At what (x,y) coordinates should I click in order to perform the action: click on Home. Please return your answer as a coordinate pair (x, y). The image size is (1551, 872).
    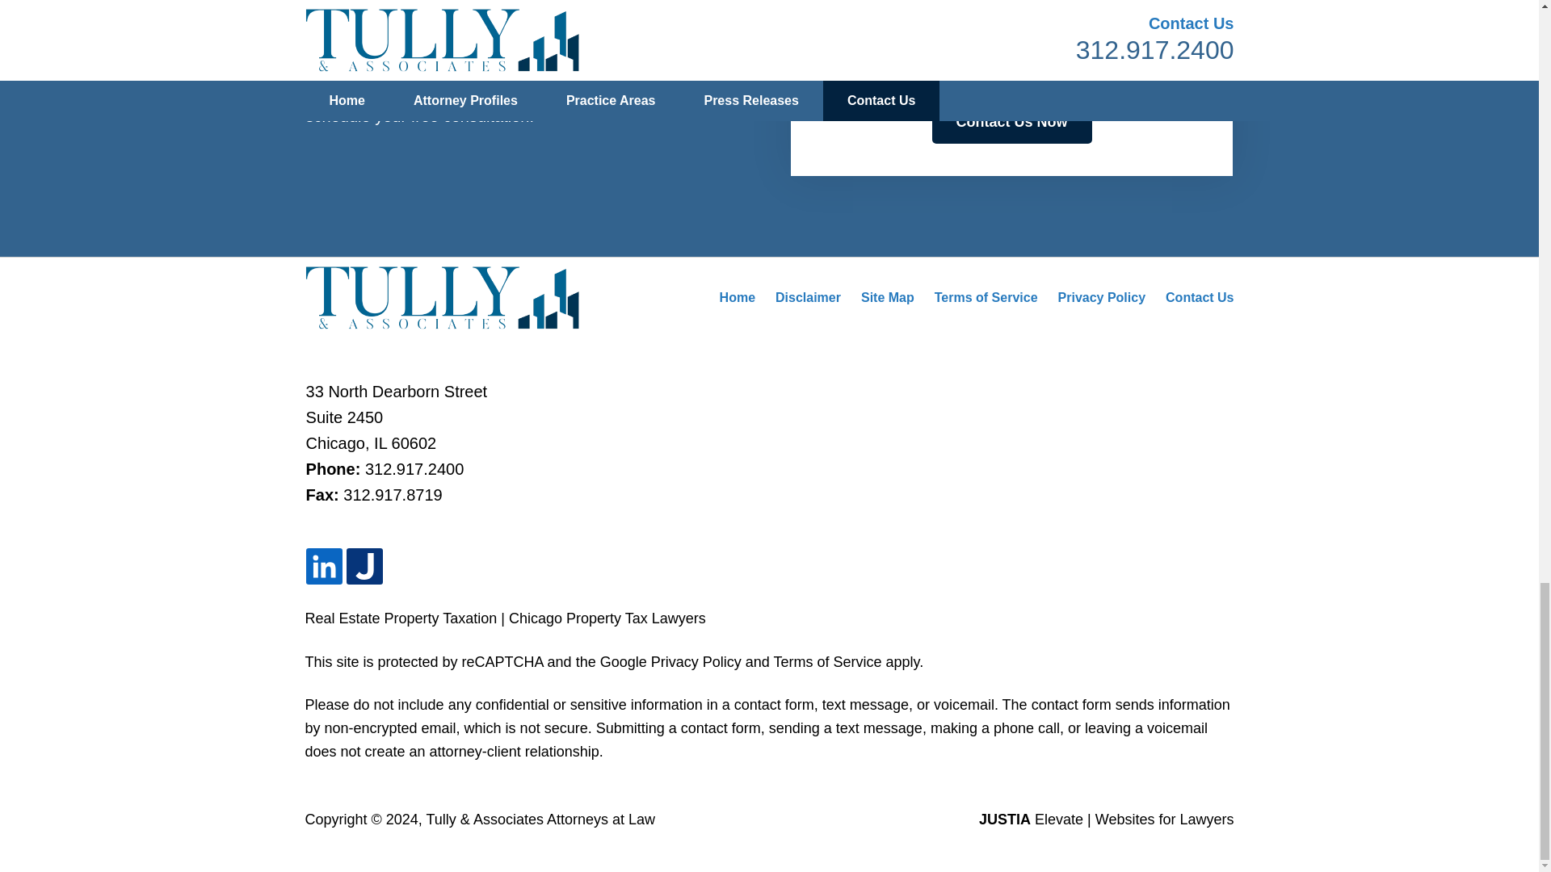
    Looking at the image, I should click on (737, 297).